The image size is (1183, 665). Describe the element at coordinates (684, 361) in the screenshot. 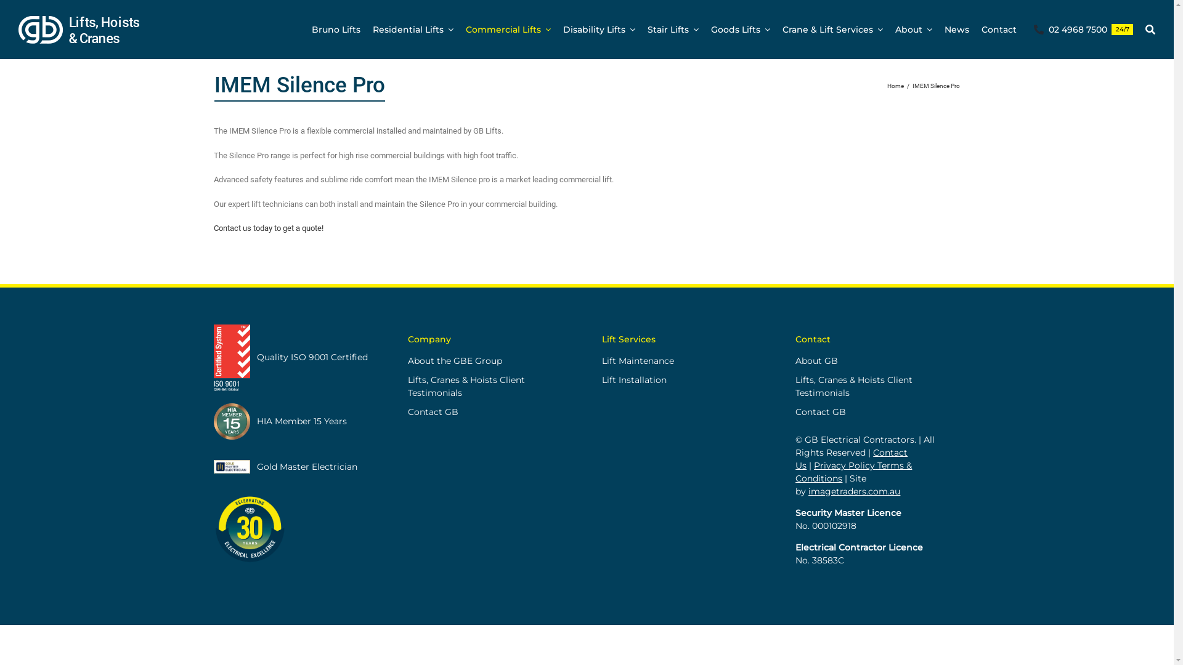

I see `Lift Maintenance` at that location.